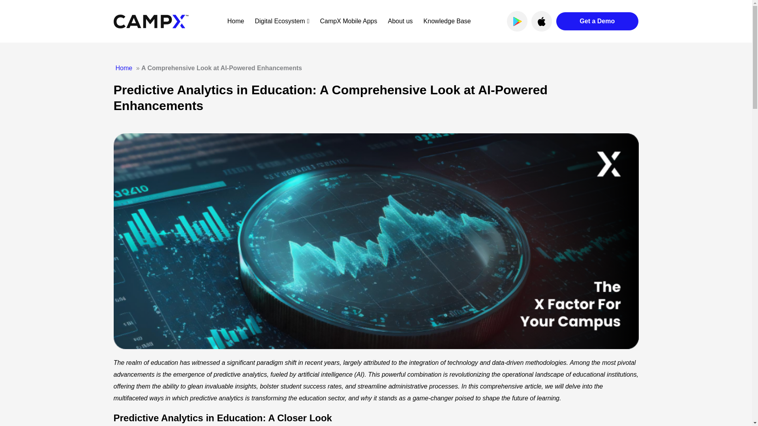 Image resolution: width=758 pixels, height=426 pixels. What do you see at coordinates (400, 21) in the screenshot?
I see `About us` at bounding box center [400, 21].